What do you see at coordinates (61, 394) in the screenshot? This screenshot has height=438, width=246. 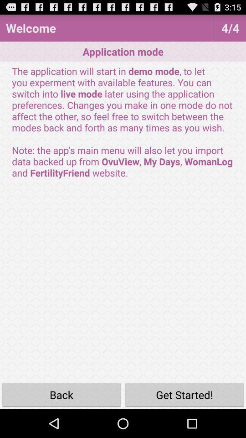 I see `open the item to the left of get started! item` at bounding box center [61, 394].